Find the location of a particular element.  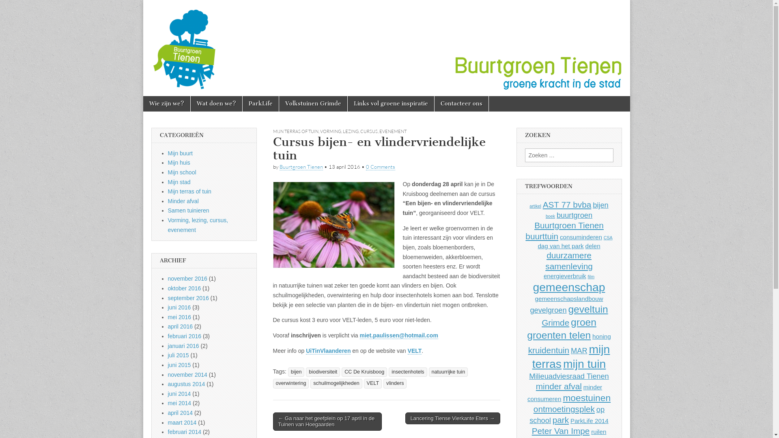

Wat doen we? is located at coordinates (217, 104).